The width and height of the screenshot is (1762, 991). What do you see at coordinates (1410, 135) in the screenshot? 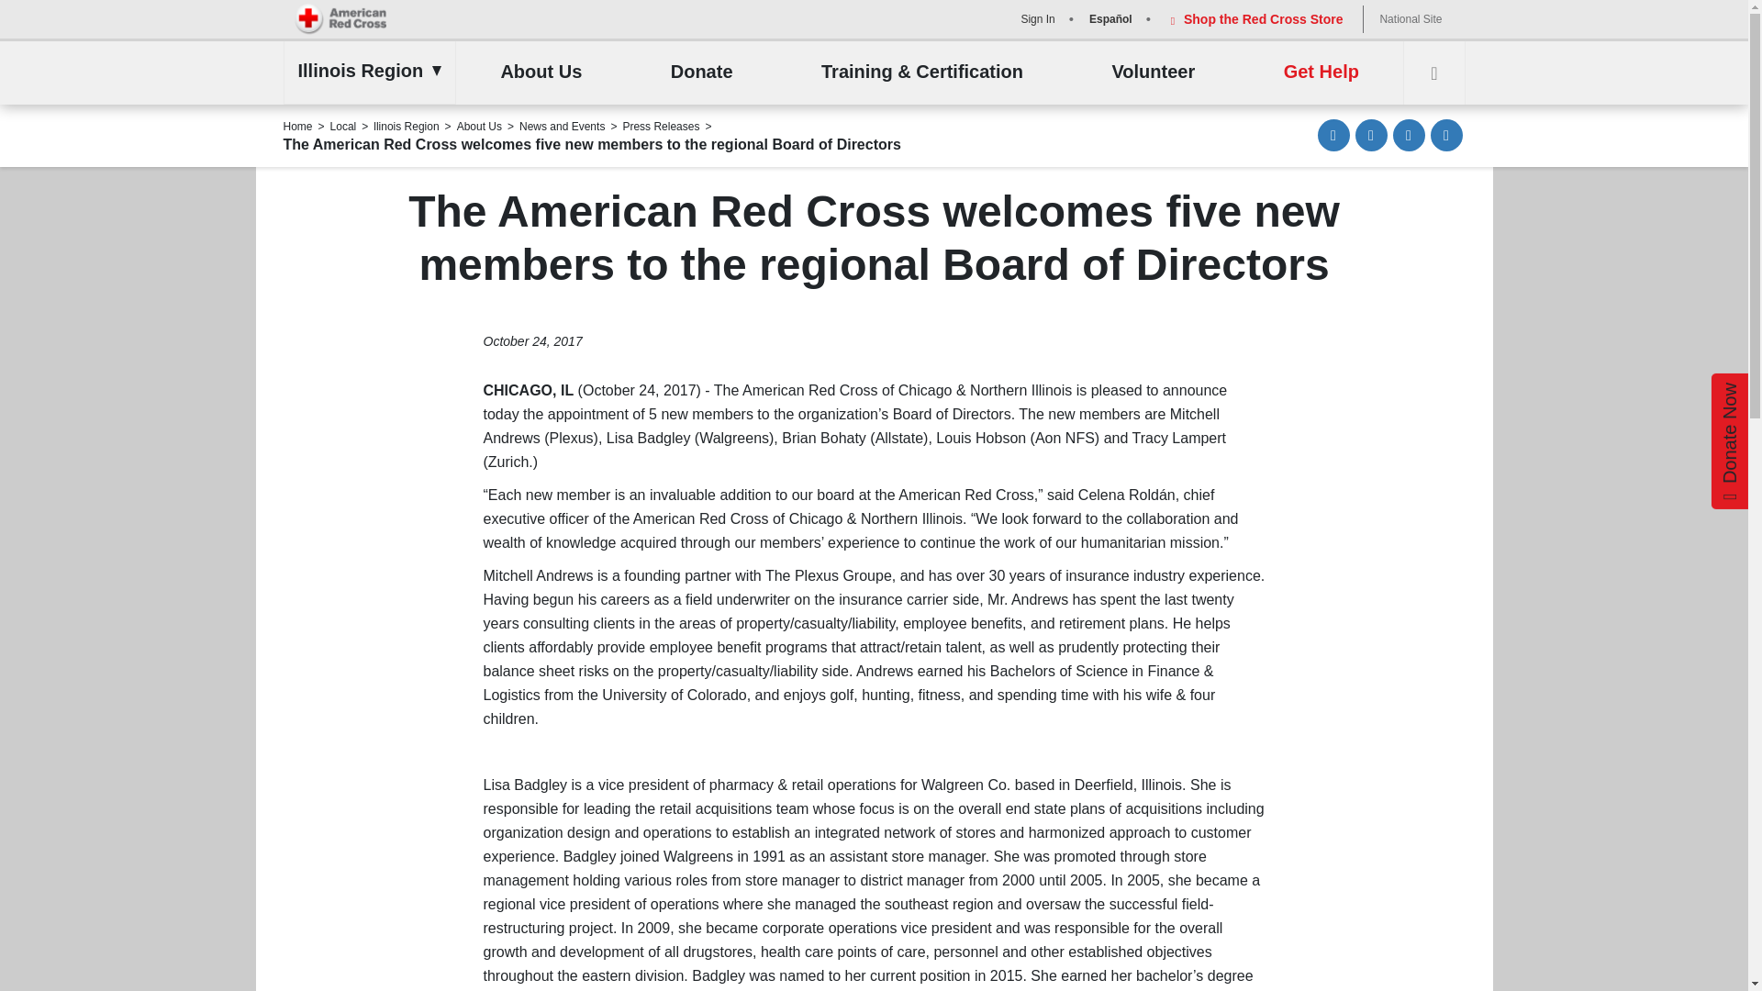
I see `Tweet` at bounding box center [1410, 135].